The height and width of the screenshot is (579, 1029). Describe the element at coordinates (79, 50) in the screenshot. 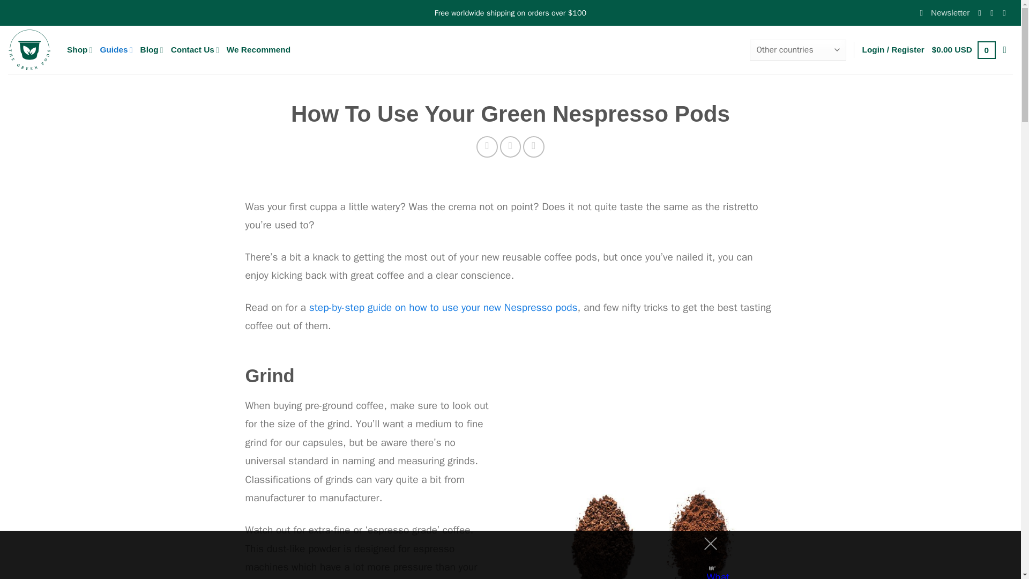

I see `Shop` at that location.